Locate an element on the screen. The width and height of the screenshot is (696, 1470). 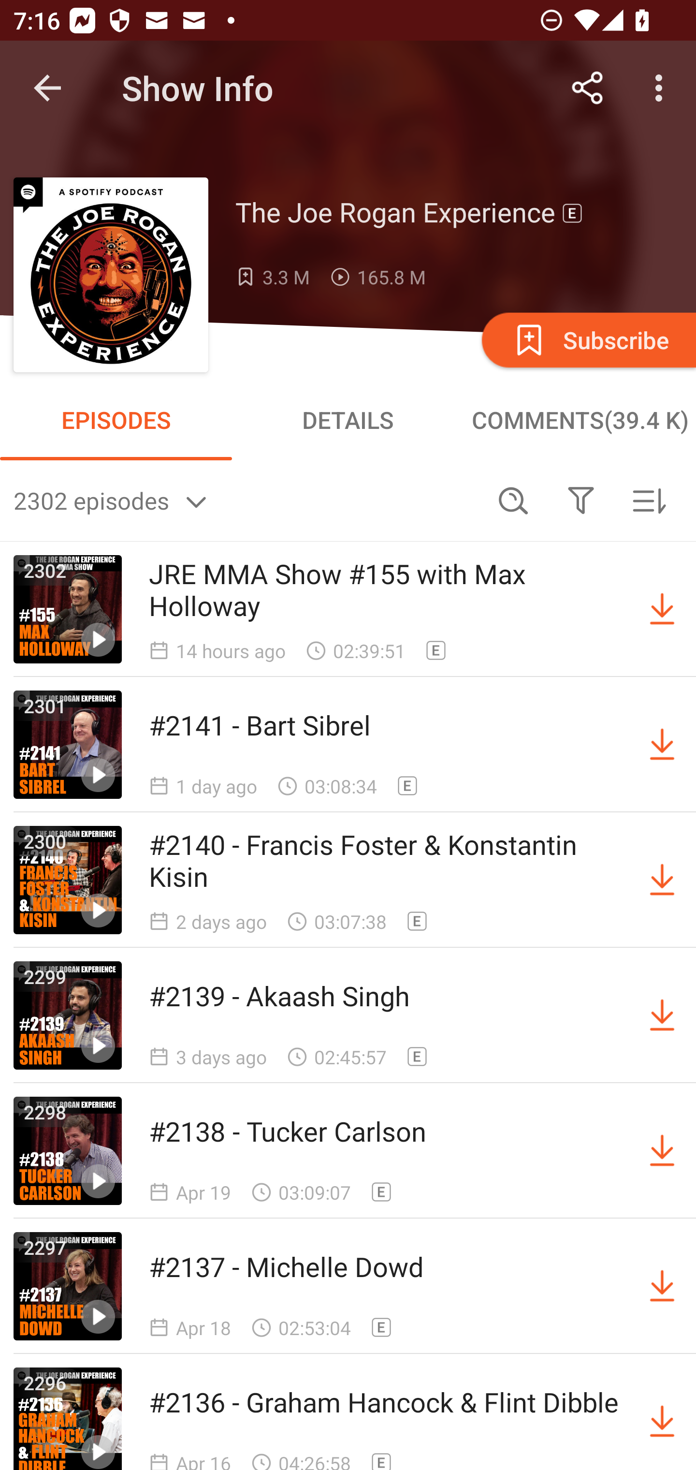
More options is located at coordinates (662, 88).